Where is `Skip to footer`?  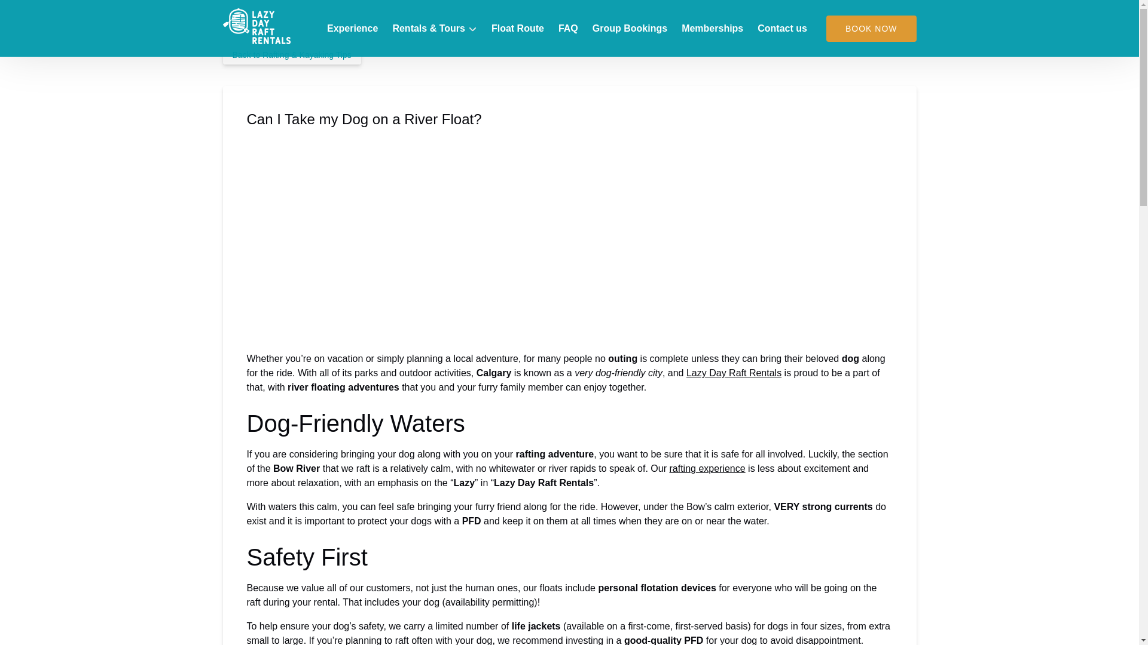
Skip to footer is located at coordinates (33, 13).